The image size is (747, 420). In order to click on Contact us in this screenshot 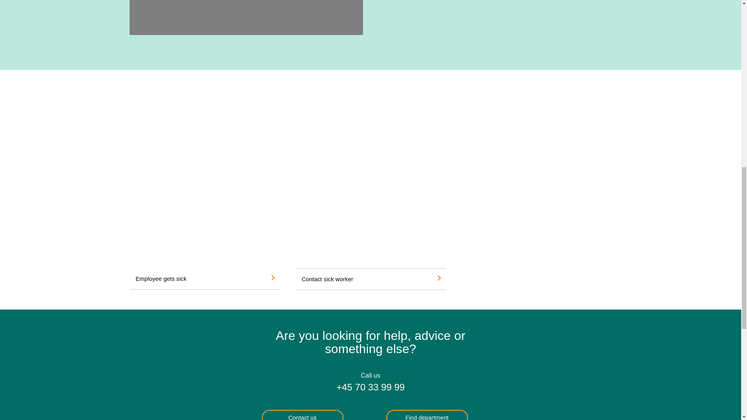, I will do `click(302, 415)`.